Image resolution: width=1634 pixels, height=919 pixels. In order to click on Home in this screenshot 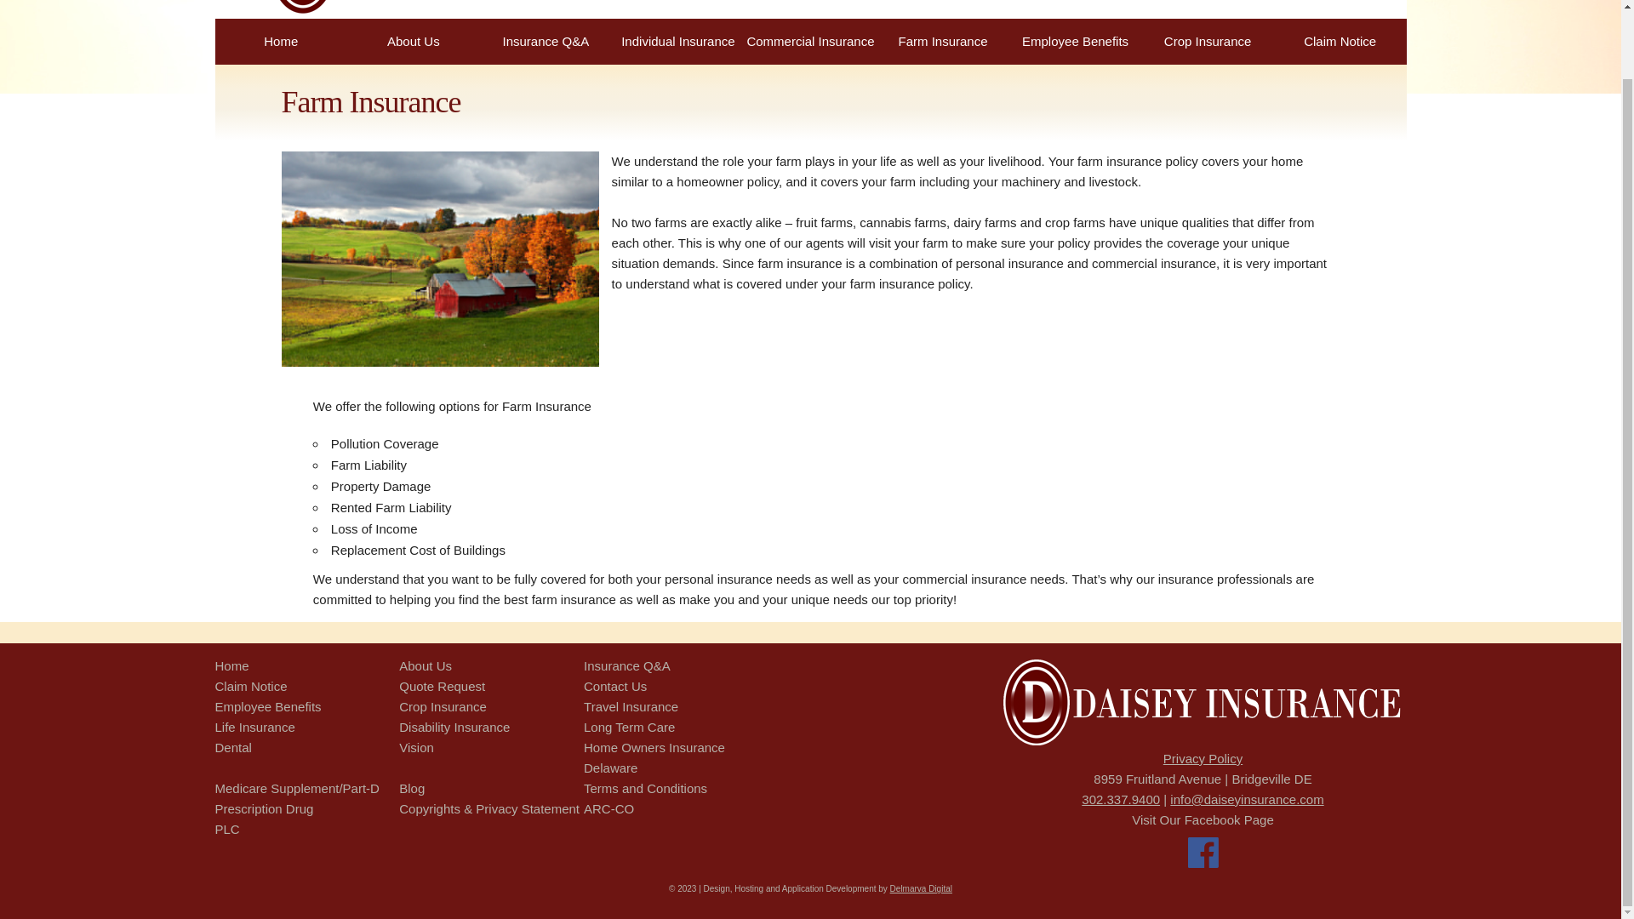, I will do `click(231, 665)`.